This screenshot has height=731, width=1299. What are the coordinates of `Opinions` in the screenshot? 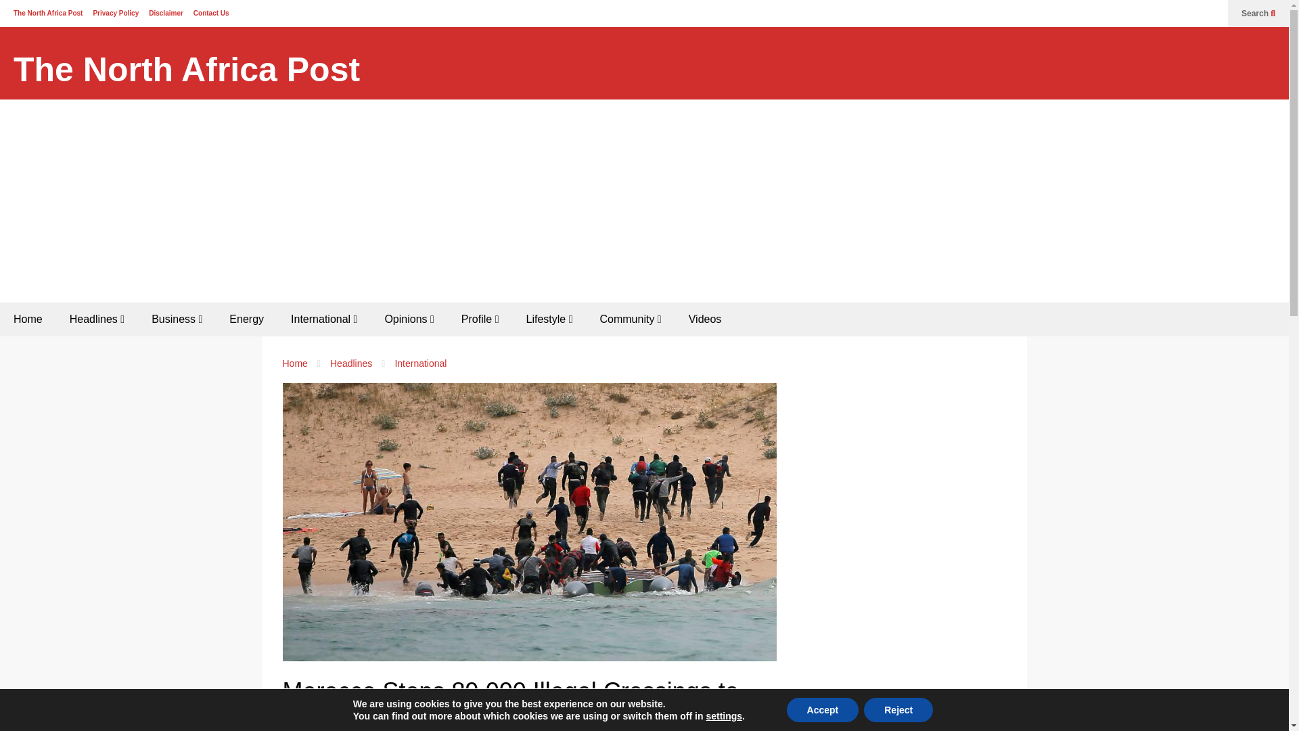 It's located at (409, 319).